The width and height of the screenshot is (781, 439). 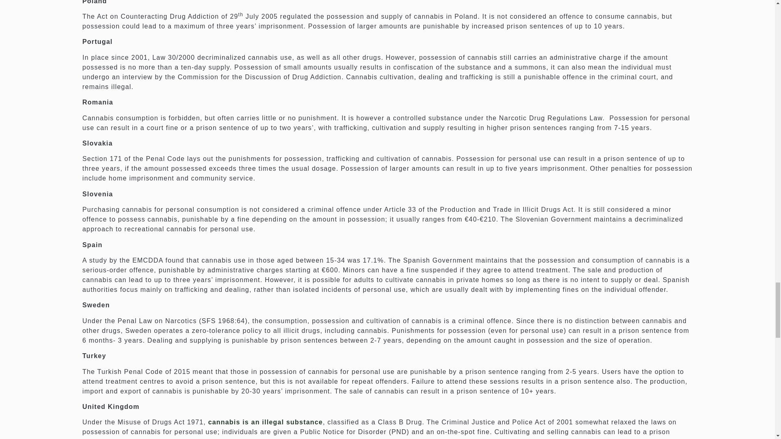 I want to click on cannabis illegal substance, so click(x=266, y=422).